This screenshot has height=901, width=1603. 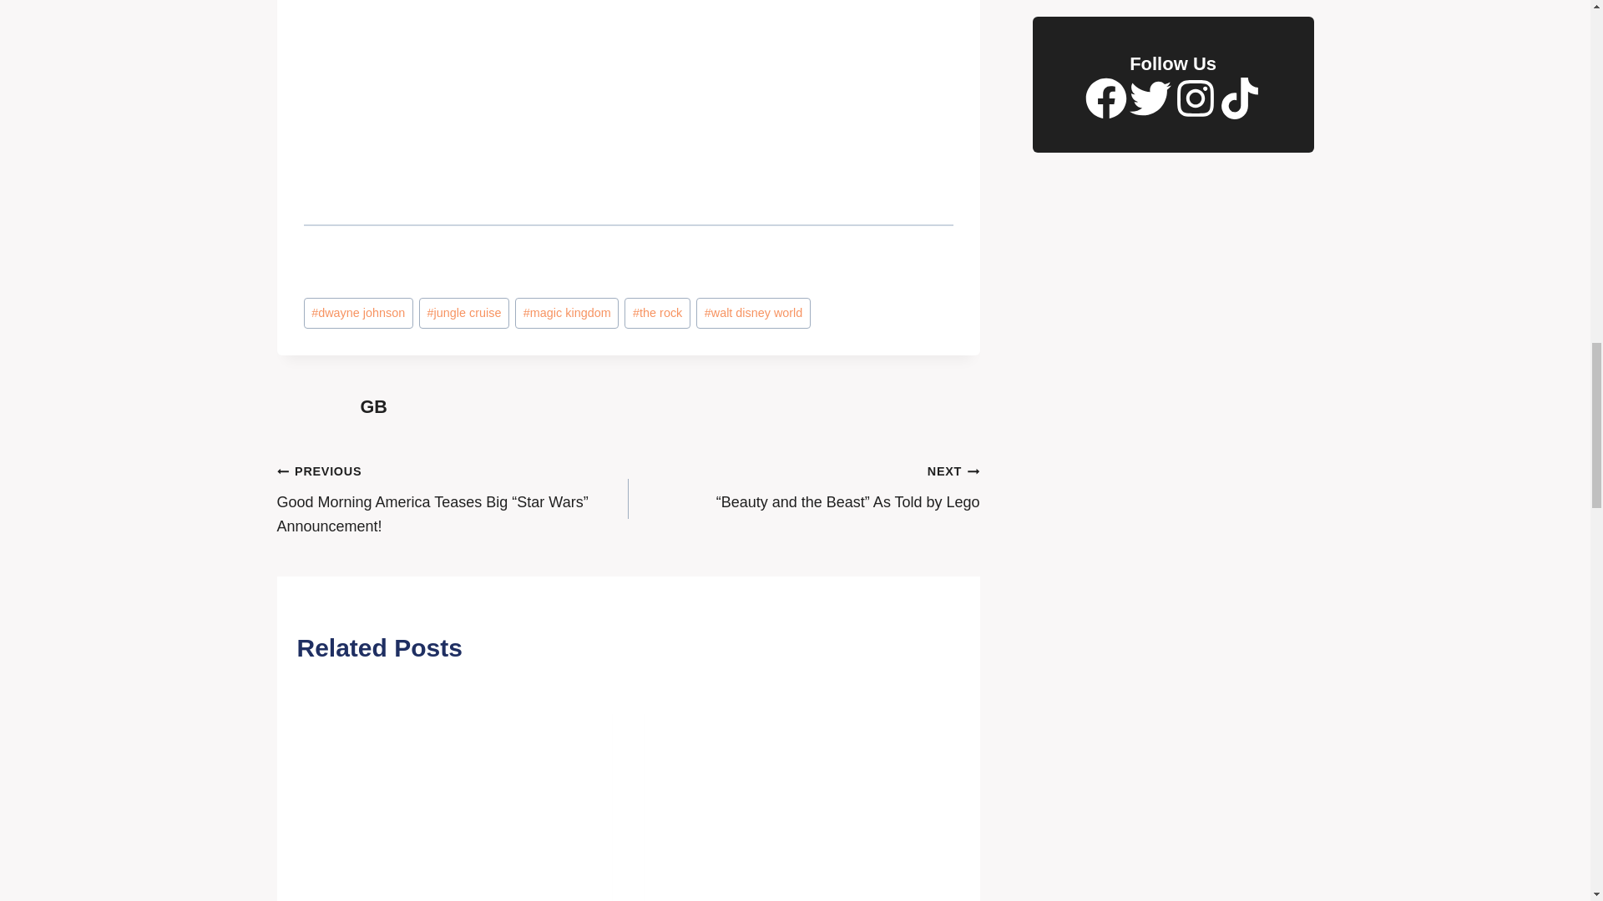 I want to click on magic kingdom, so click(x=566, y=314).